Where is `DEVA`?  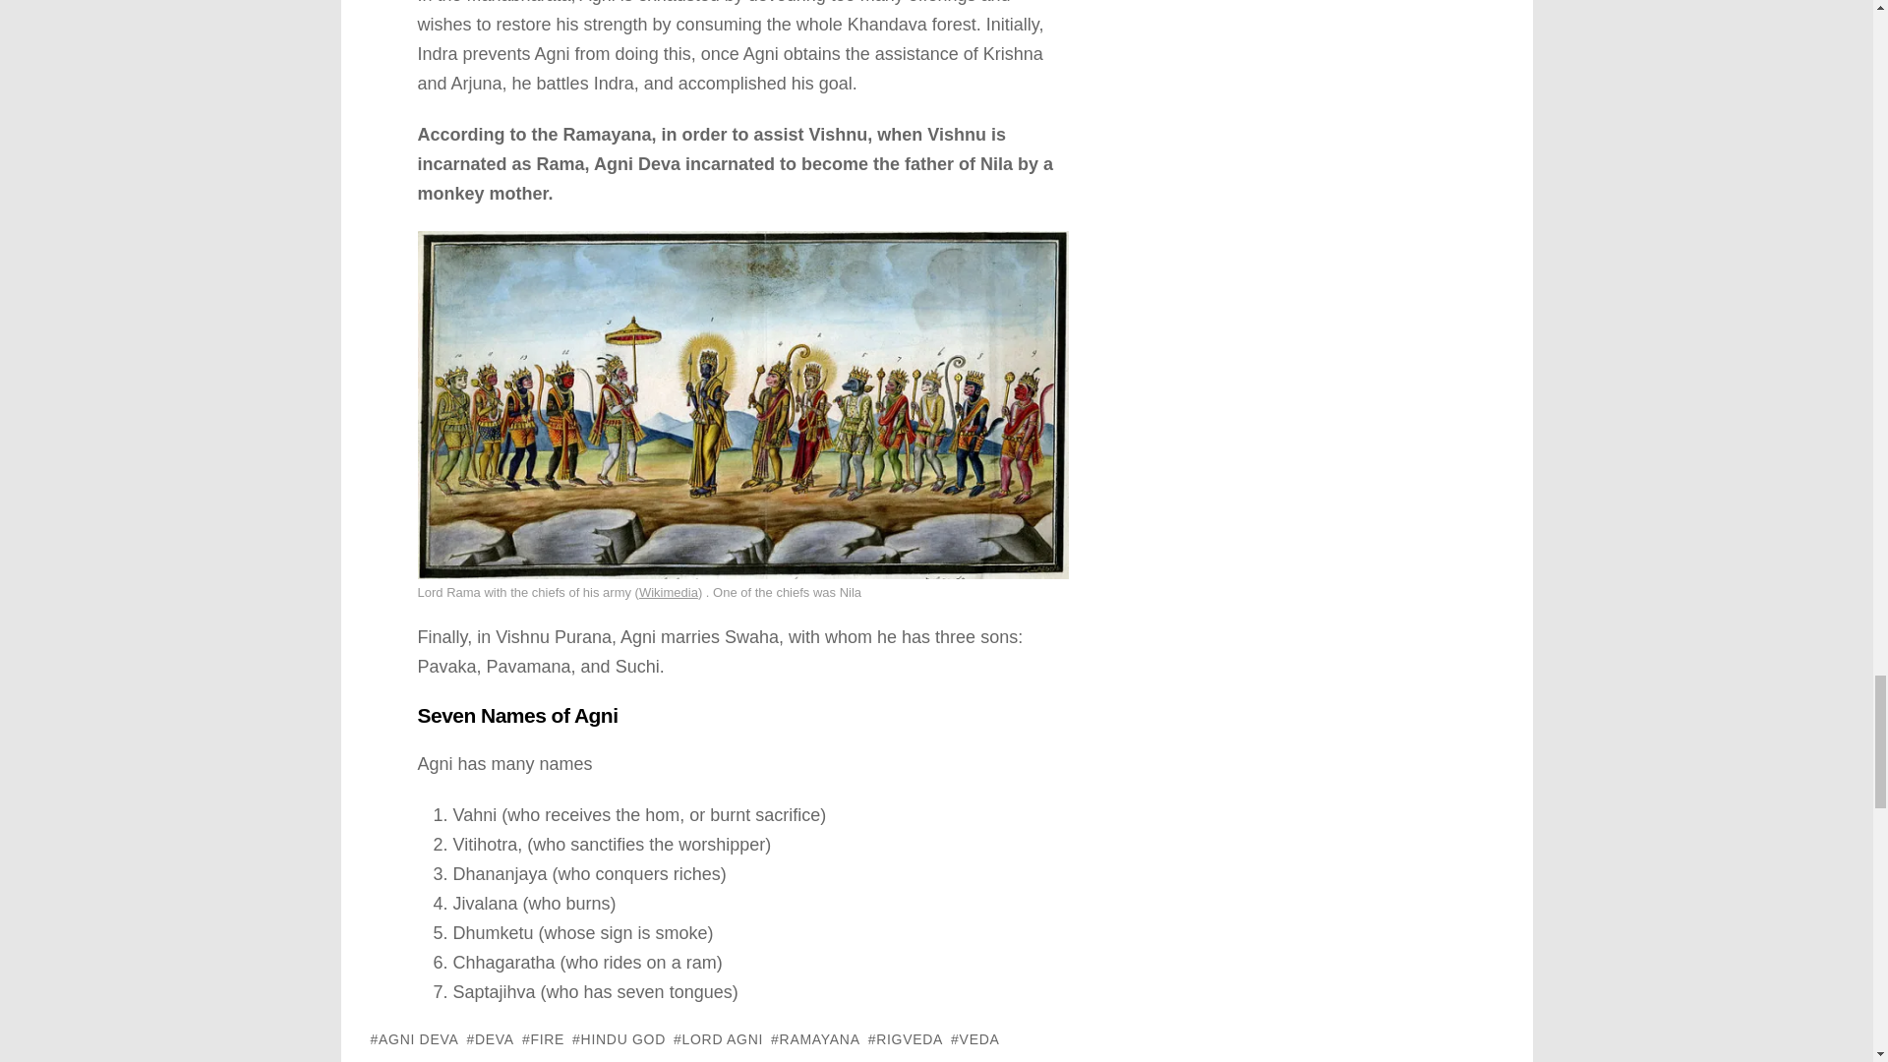
DEVA is located at coordinates (490, 1039).